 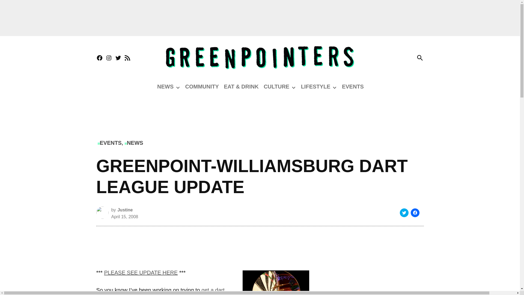 What do you see at coordinates (99, 58) in the screenshot?
I see `FACEBOOK` at bounding box center [99, 58].